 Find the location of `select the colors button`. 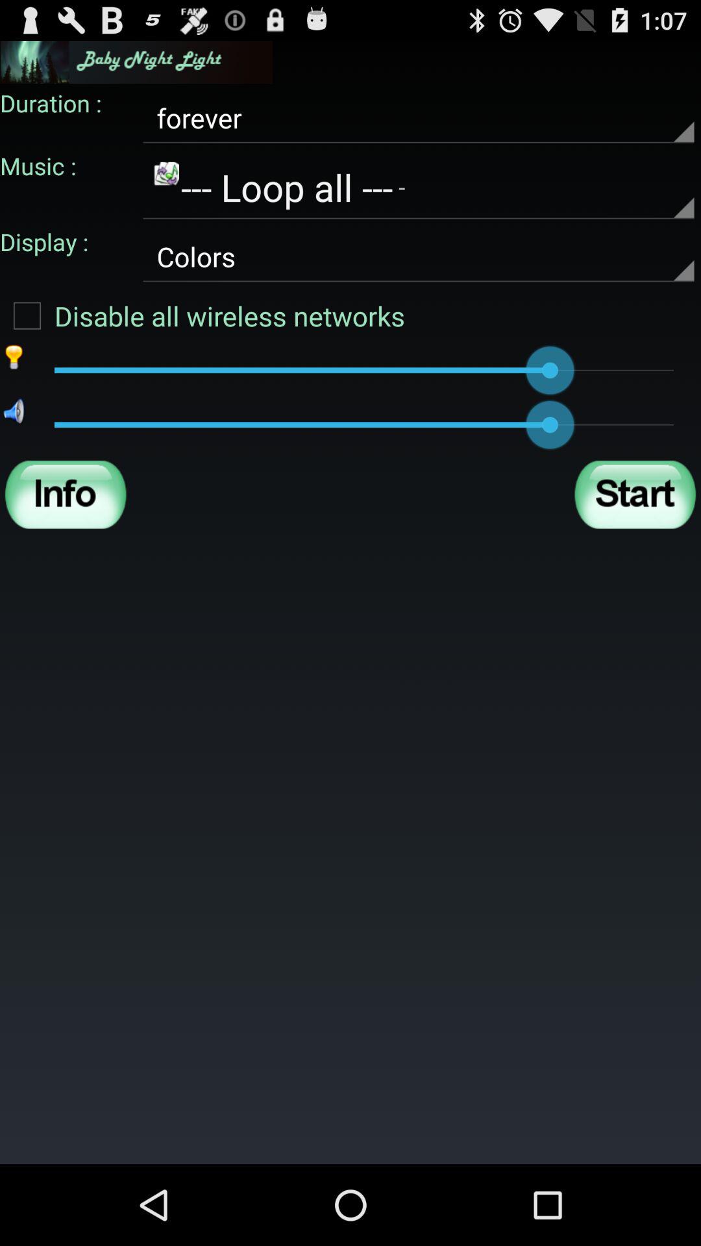

select the colors button is located at coordinates (418, 257).